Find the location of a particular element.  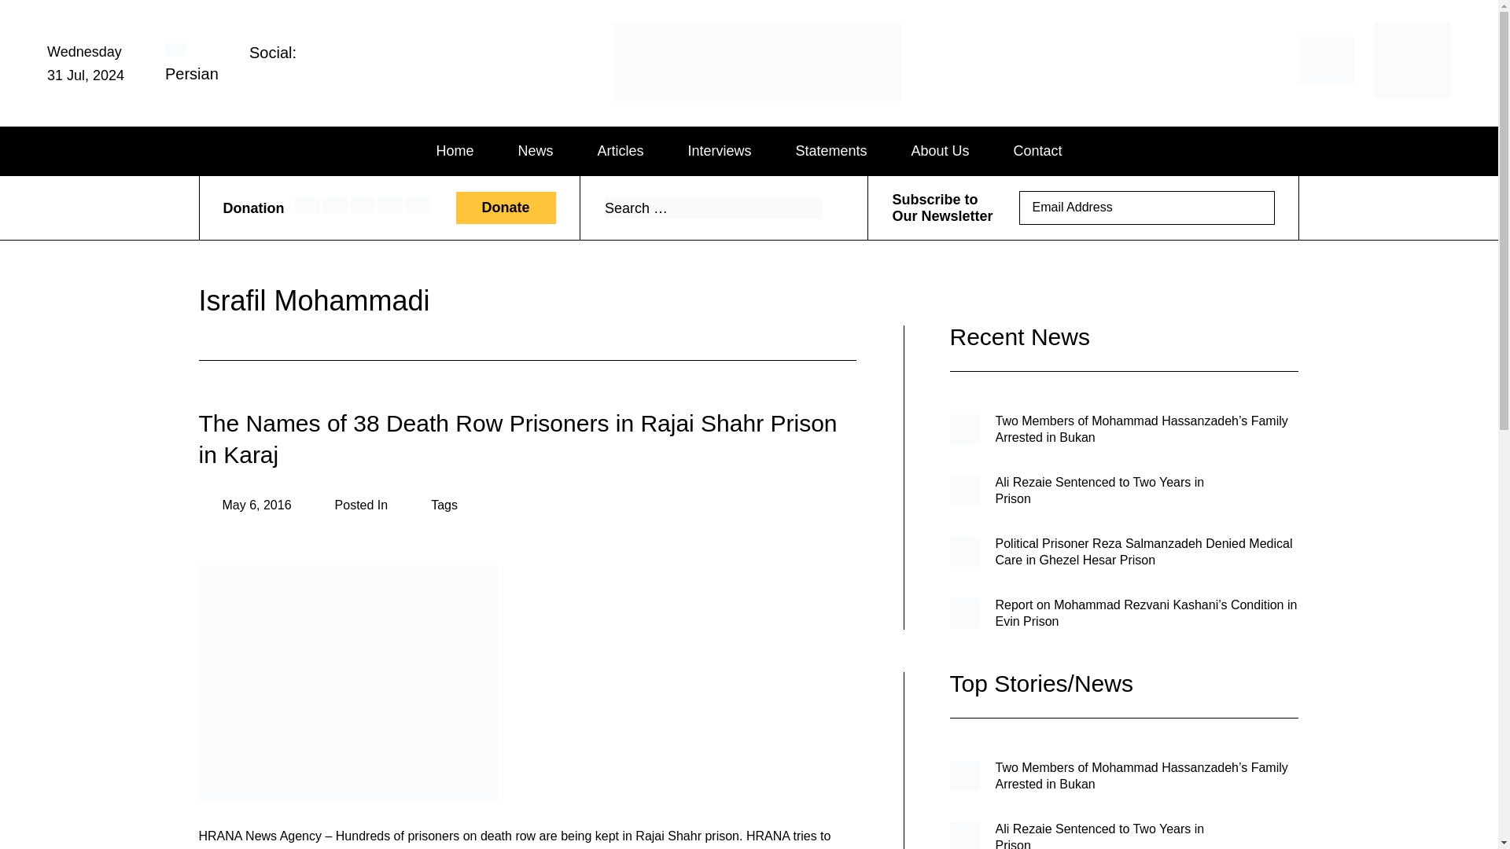

May 6, 2016 is located at coordinates (244, 505).